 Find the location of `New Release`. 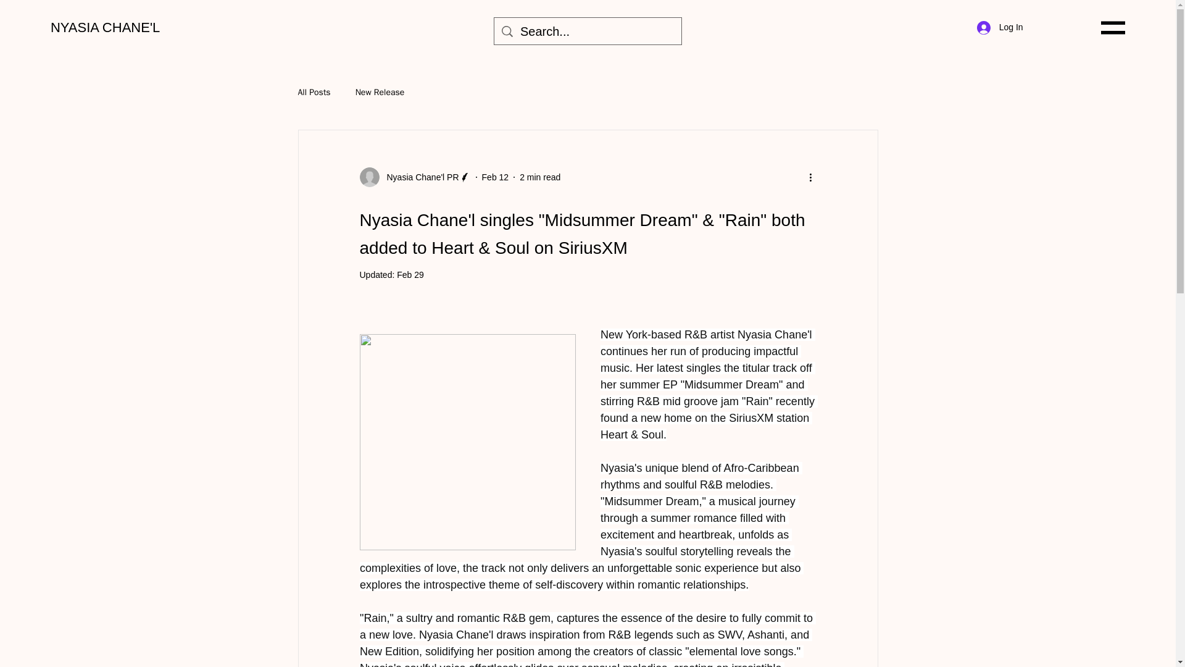

New Release is located at coordinates (380, 93).